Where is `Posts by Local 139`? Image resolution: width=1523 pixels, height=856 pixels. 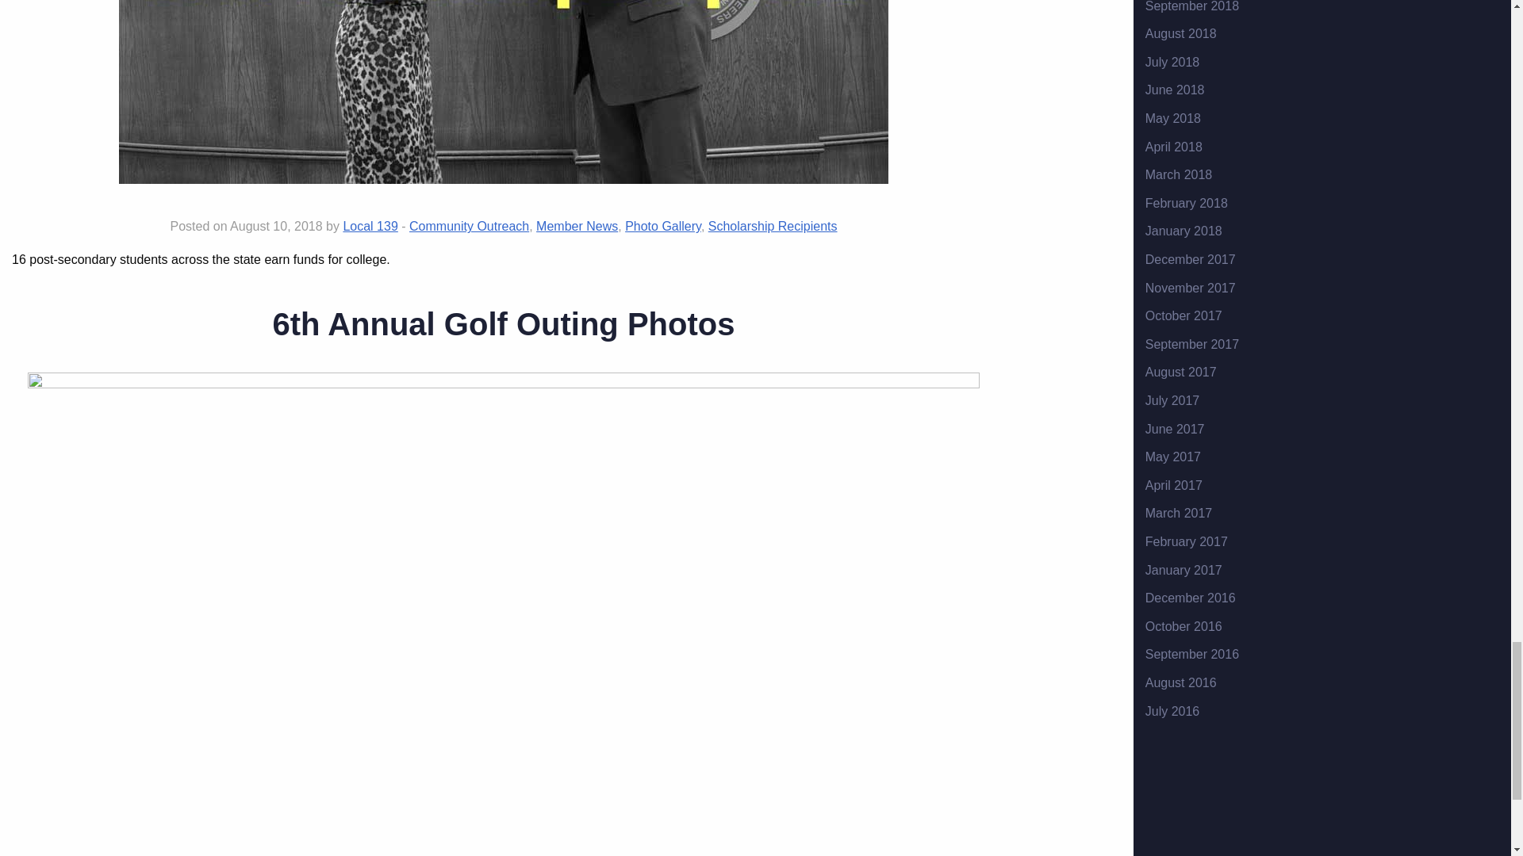 Posts by Local 139 is located at coordinates (370, 225).